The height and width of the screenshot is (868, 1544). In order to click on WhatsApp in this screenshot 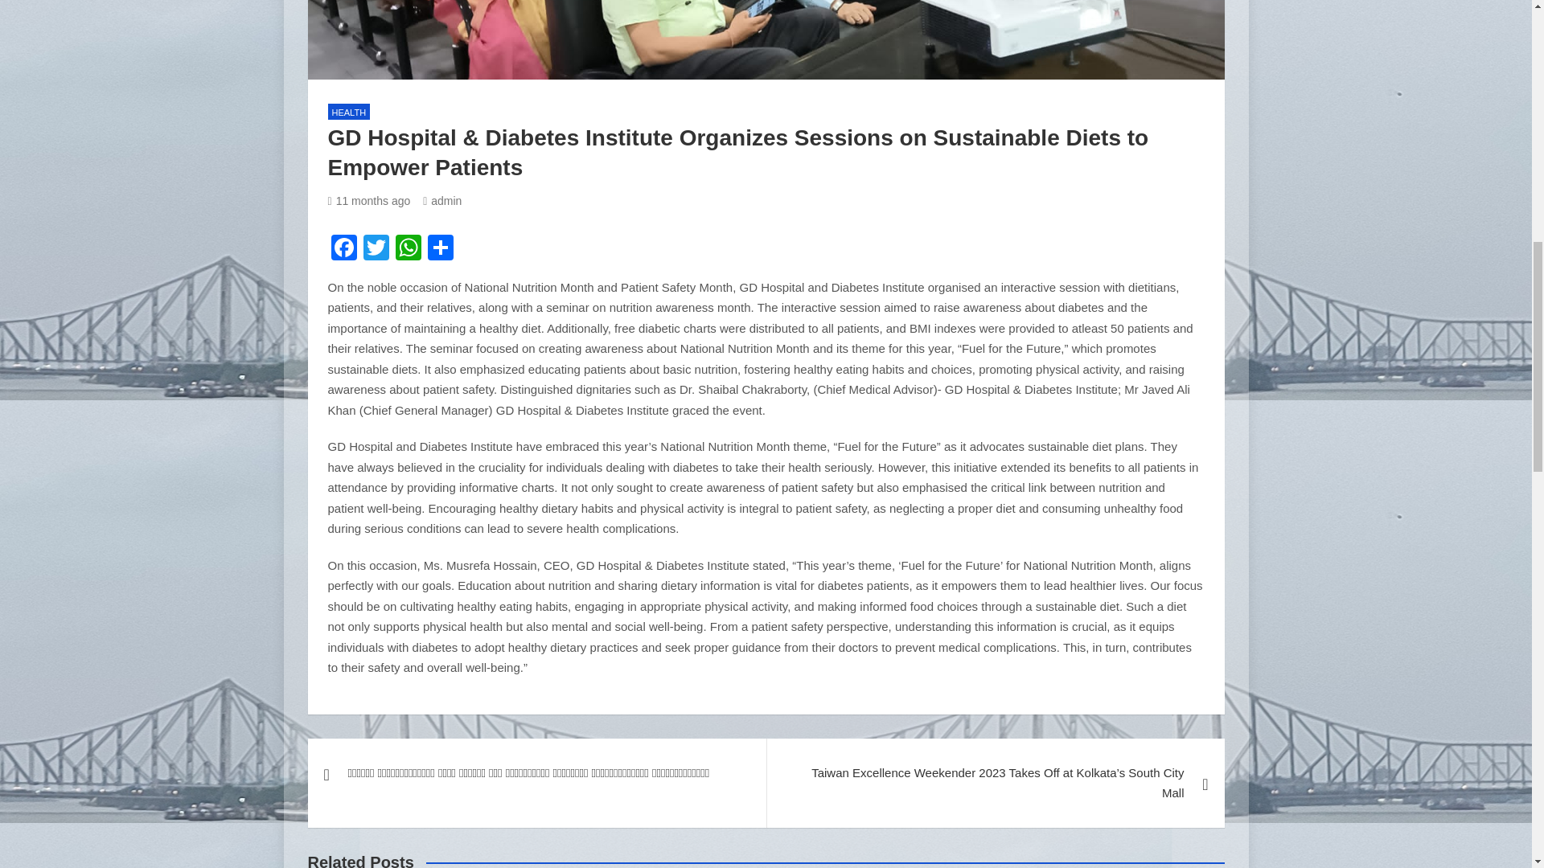, I will do `click(409, 249)`.